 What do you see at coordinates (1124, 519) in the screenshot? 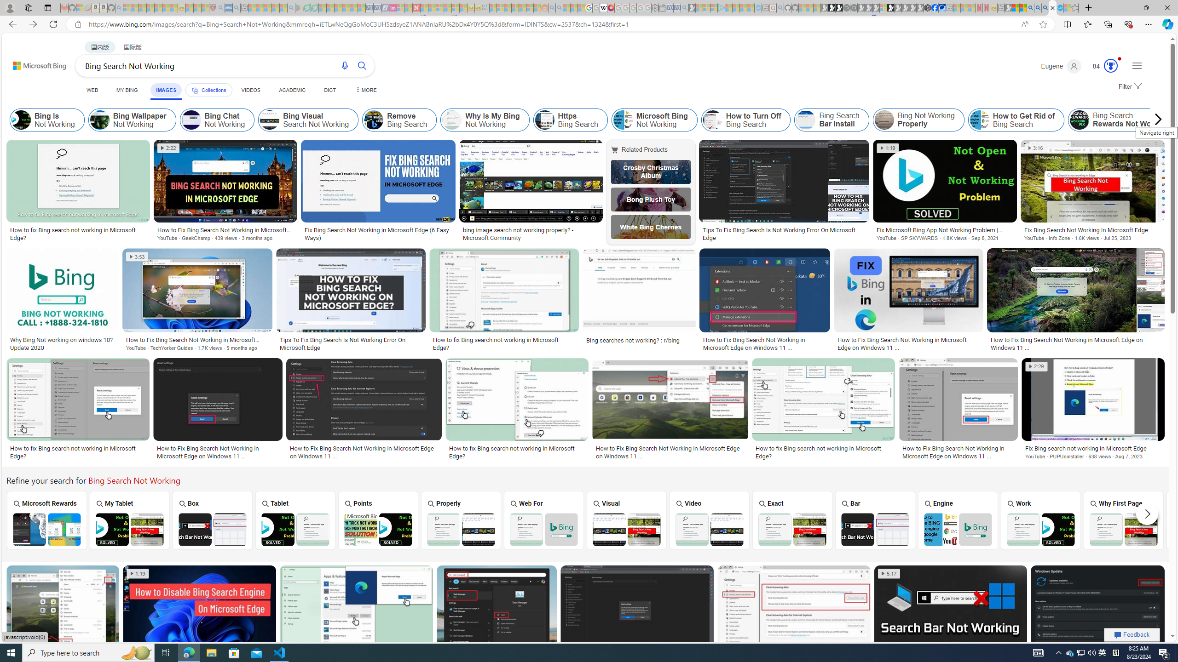
I see `Why First Page` at bounding box center [1124, 519].